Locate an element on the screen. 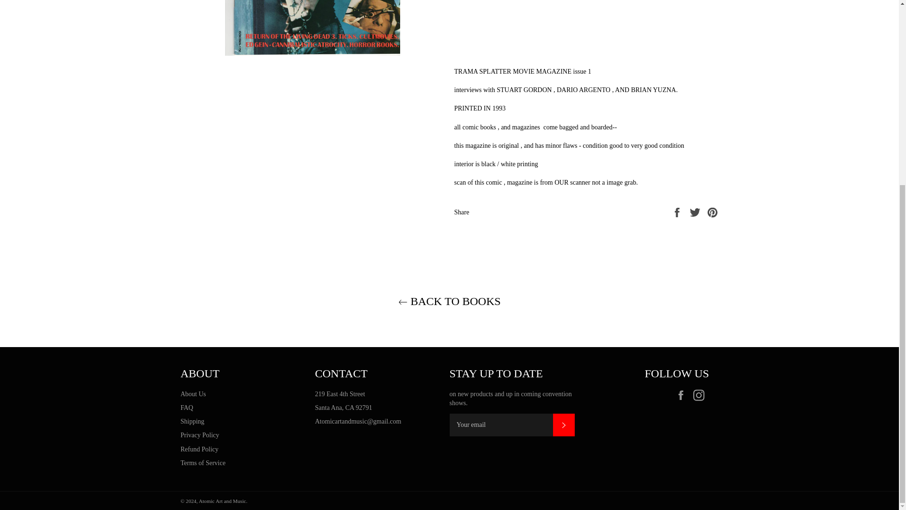  Pin on Pinterest is located at coordinates (713, 212).